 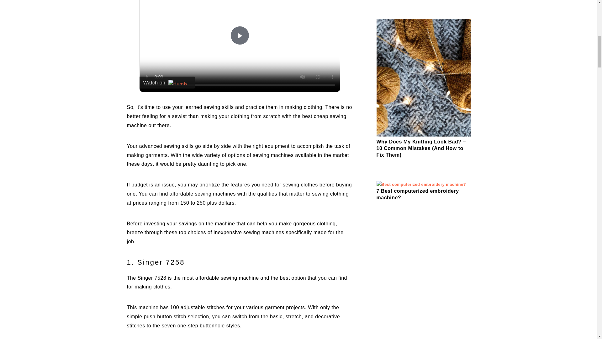 What do you see at coordinates (421, 184) in the screenshot?
I see `7 Best computerized embroidery machine?` at bounding box center [421, 184].